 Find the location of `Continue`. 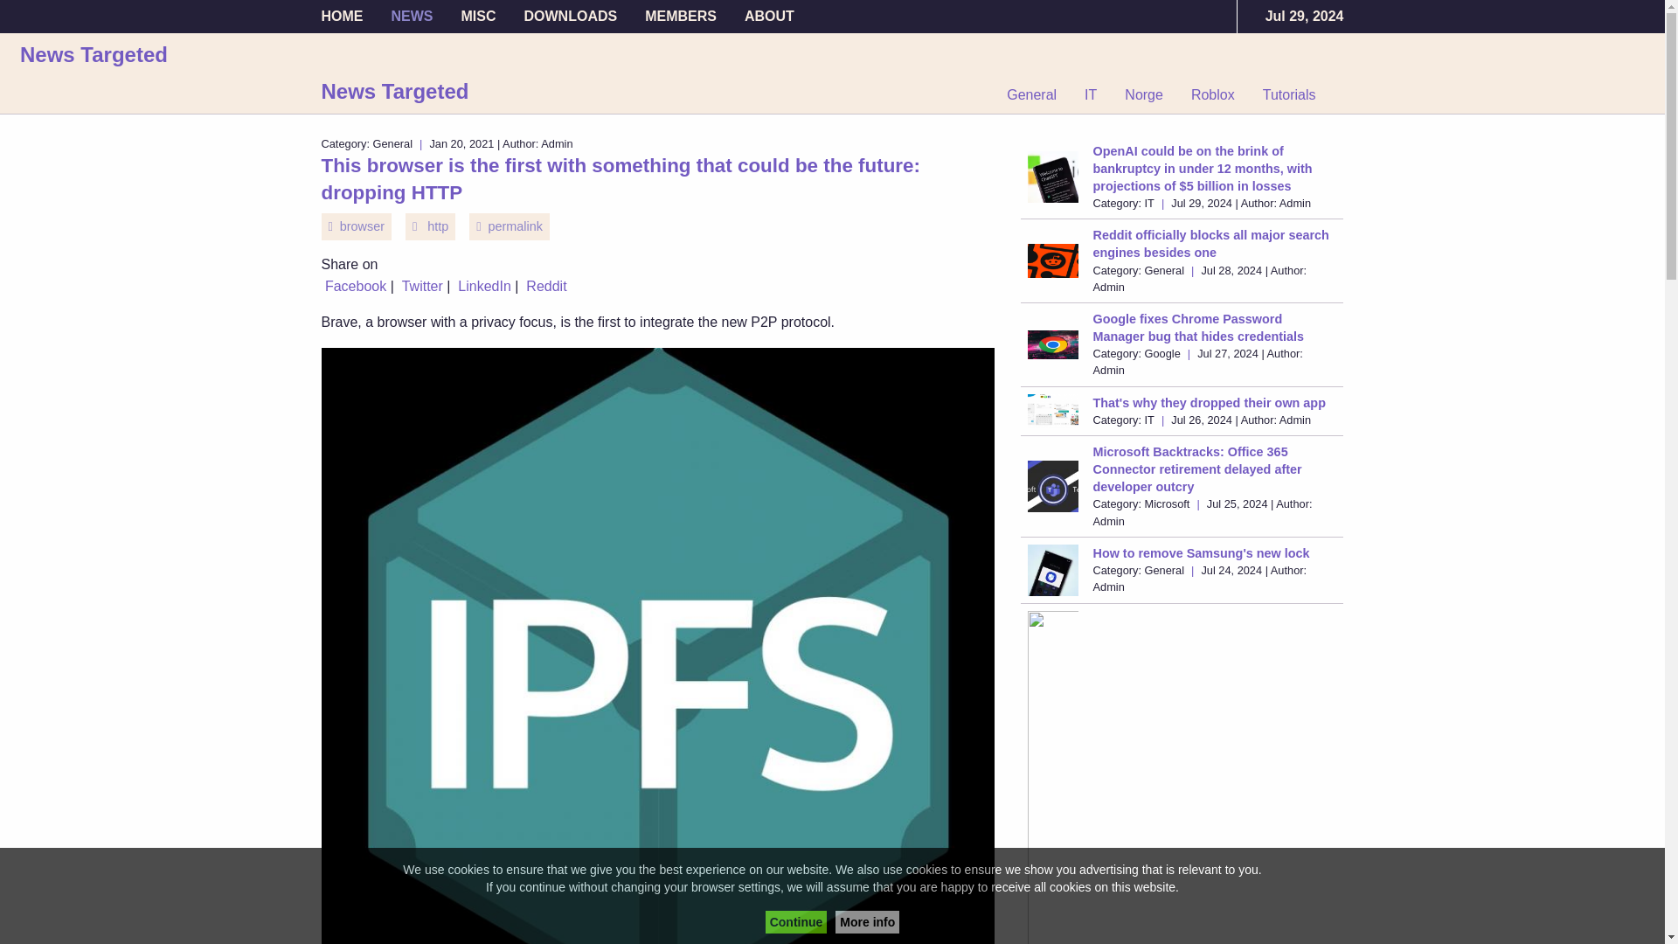

Continue is located at coordinates (795, 922).